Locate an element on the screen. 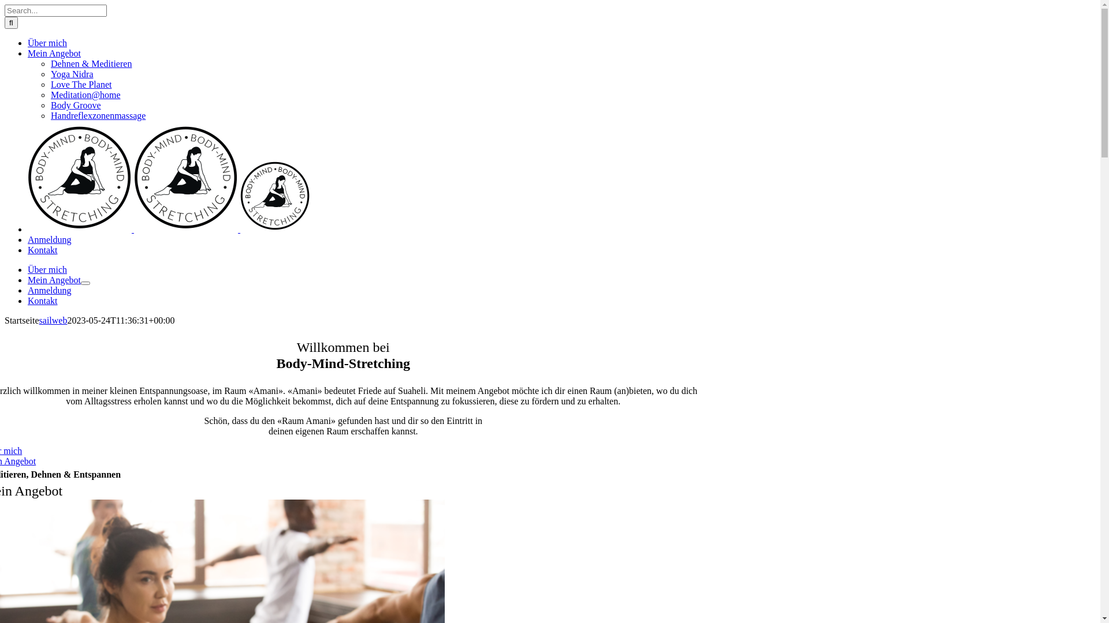 This screenshot has width=1109, height=623. Body Groove is located at coordinates (76, 105).